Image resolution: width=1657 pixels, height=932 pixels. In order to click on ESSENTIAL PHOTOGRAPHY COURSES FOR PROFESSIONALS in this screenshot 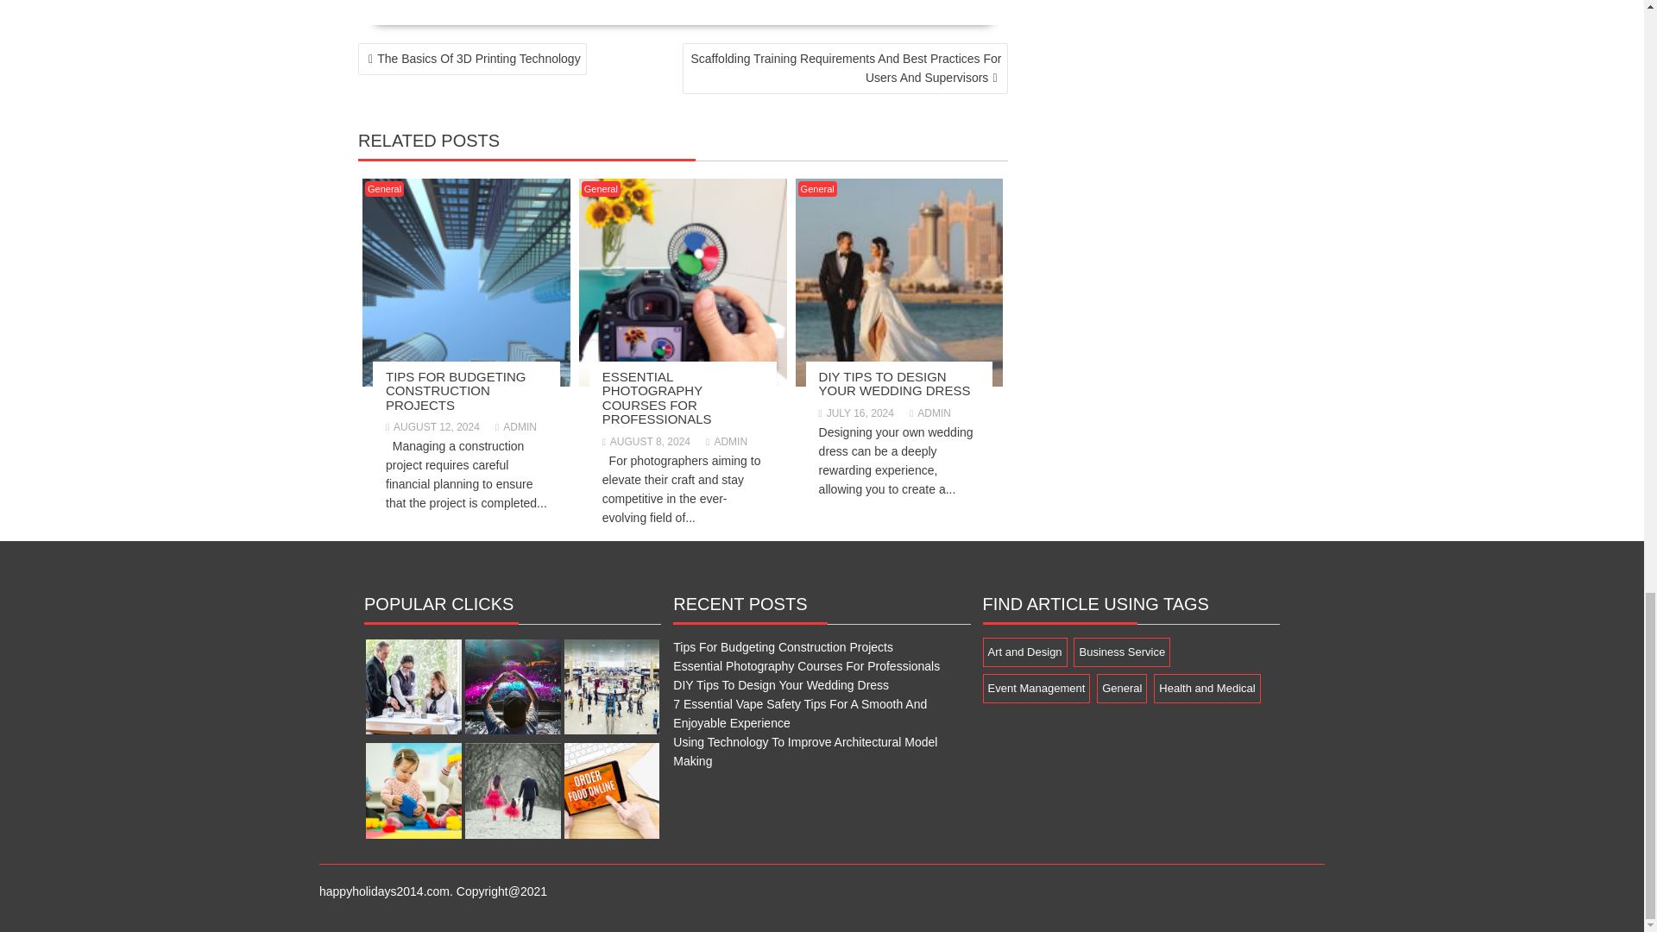, I will do `click(658, 397)`.